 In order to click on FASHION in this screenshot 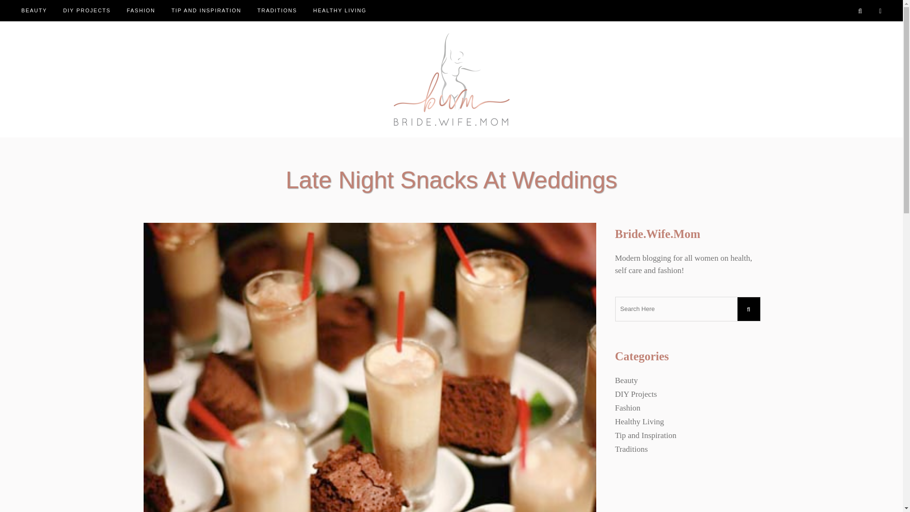, I will do `click(140, 10)`.